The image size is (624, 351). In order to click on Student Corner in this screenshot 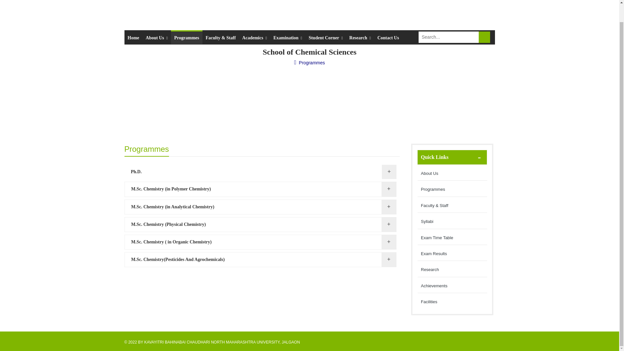, I will do `click(326, 37)`.